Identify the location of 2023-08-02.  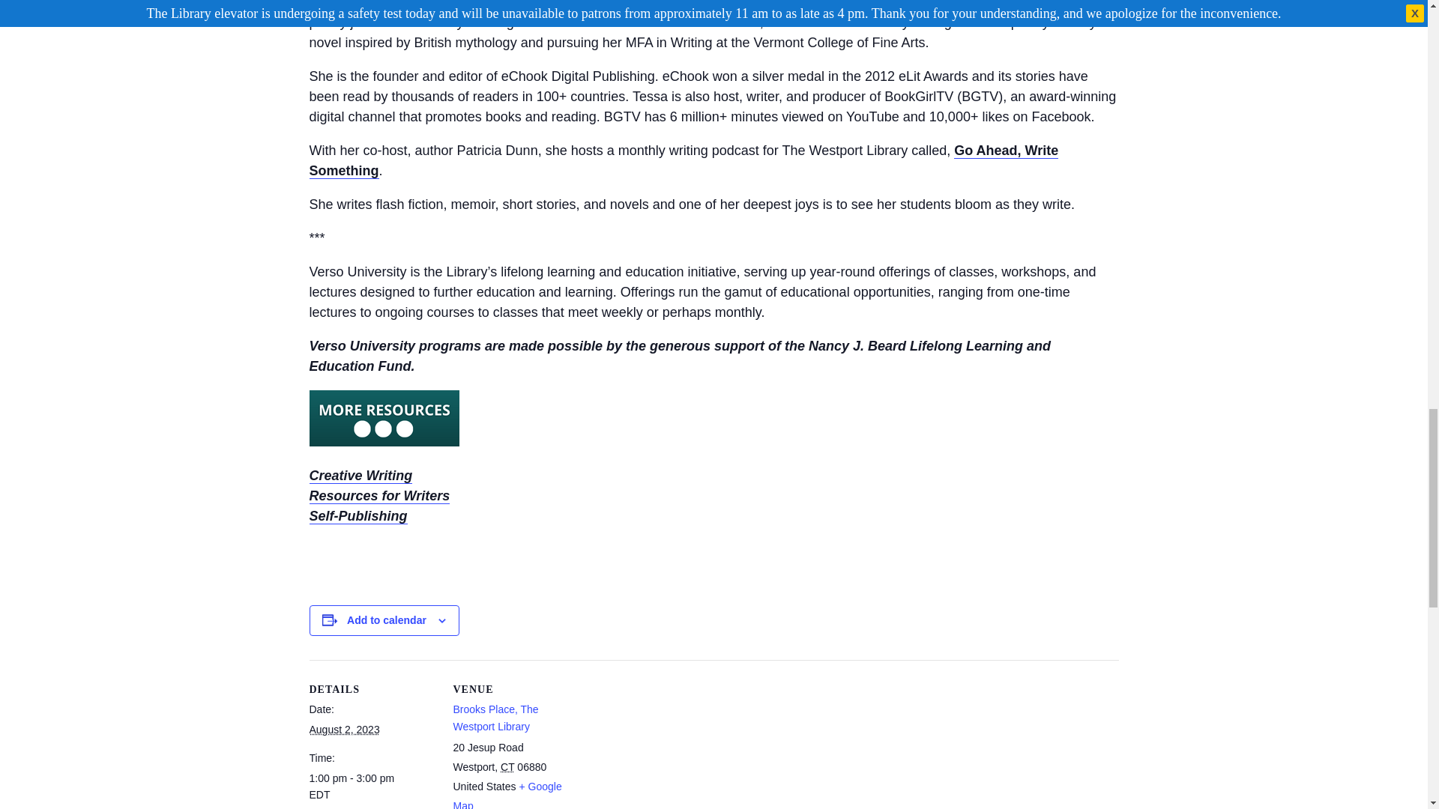
(372, 787).